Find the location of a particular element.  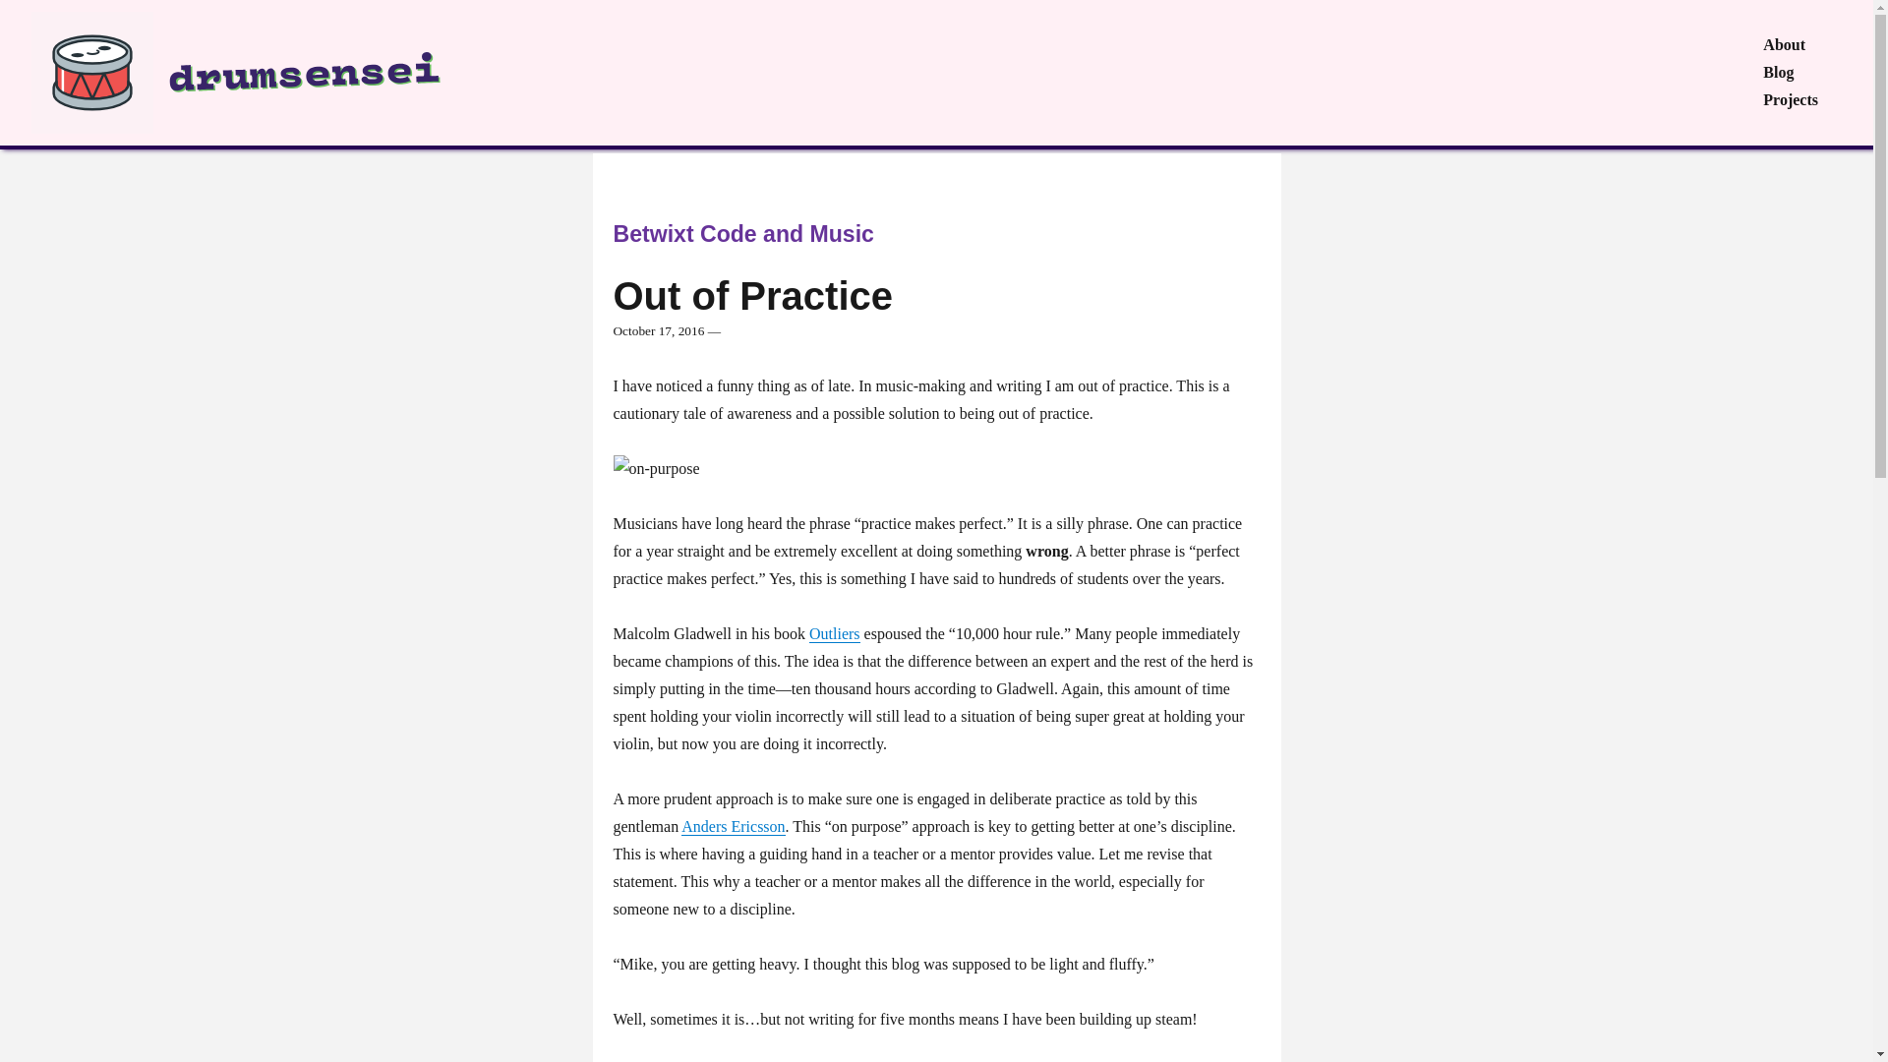

Drumsensei Logo is located at coordinates (316, 77).